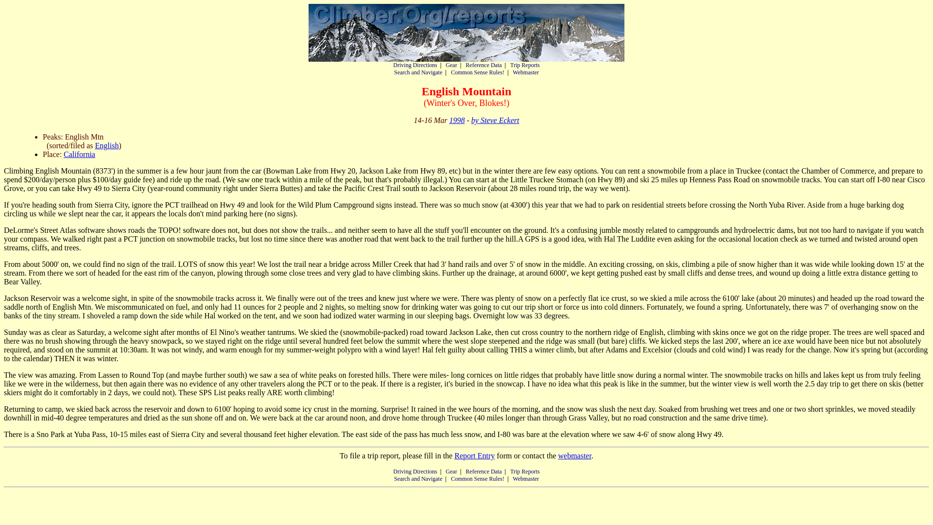 Image resolution: width=933 pixels, height=525 pixels. Describe the element at coordinates (477, 72) in the screenshot. I see `Common Sense Rules!` at that location.